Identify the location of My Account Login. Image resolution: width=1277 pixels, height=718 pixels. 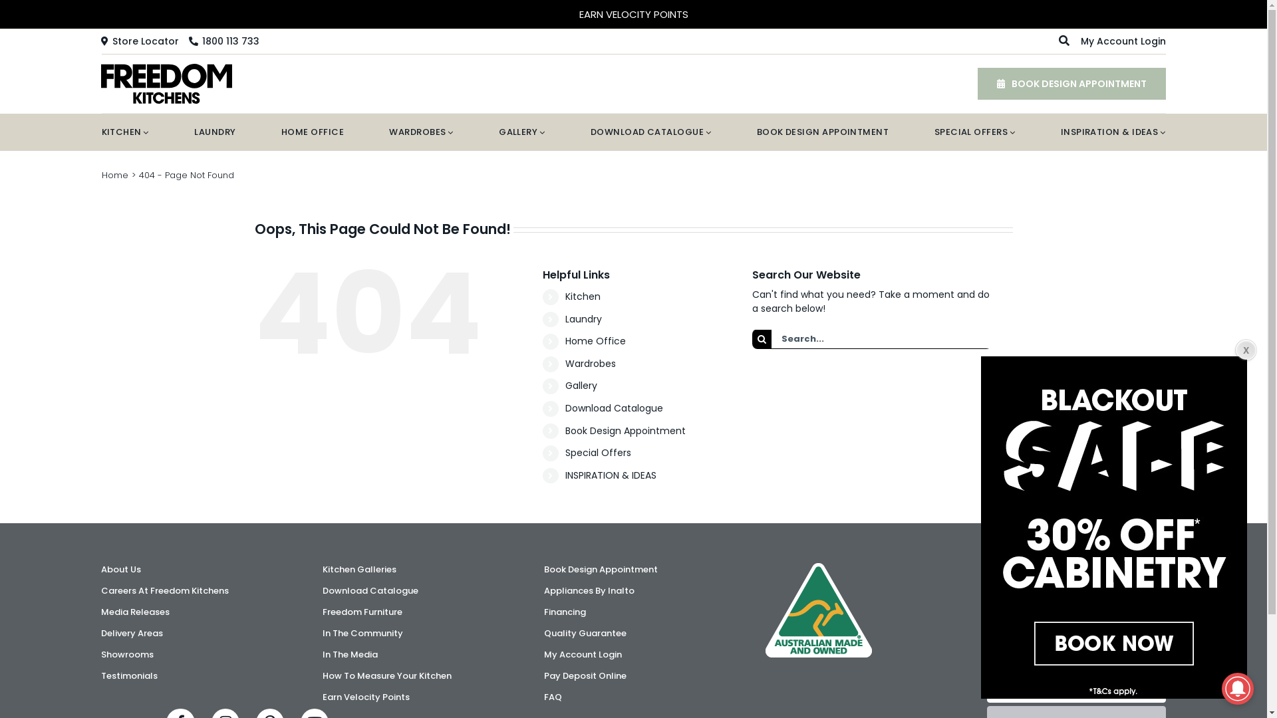
(1123, 41).